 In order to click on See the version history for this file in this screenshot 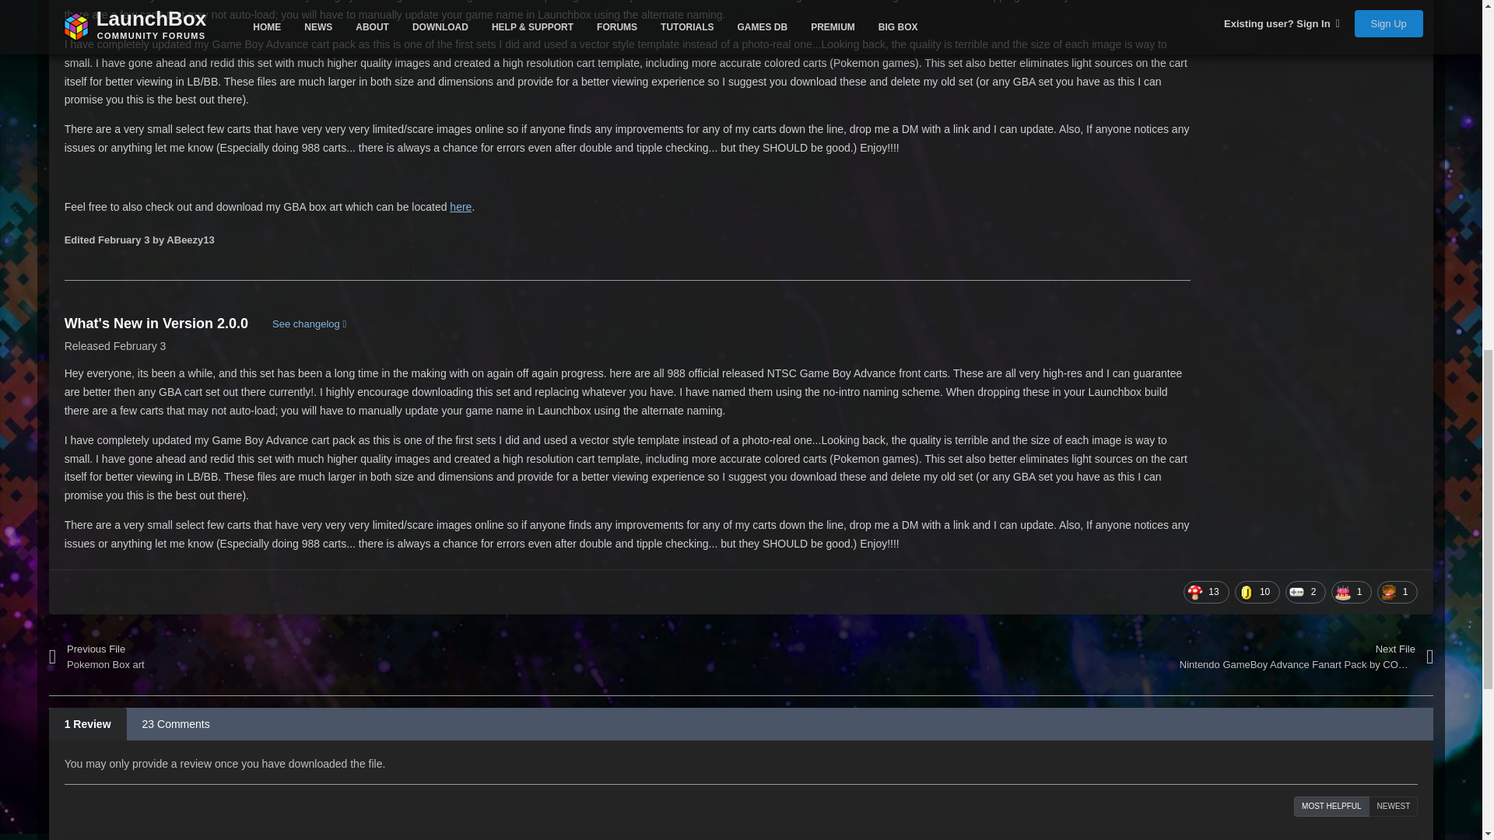, I will do `click(309, 324)`.